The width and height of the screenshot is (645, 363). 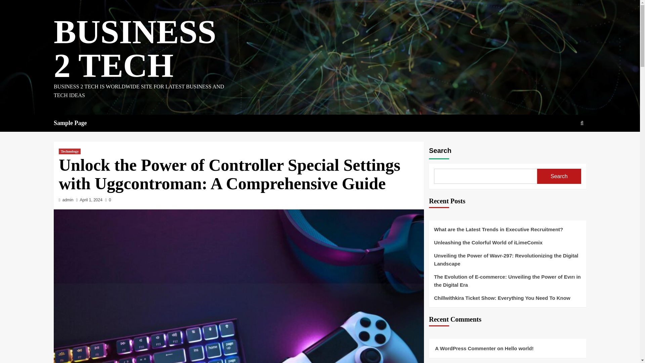 What do you see at coordinates (559, 176) in the screenshot?
I see `Search` at bounding box center [559, 176].